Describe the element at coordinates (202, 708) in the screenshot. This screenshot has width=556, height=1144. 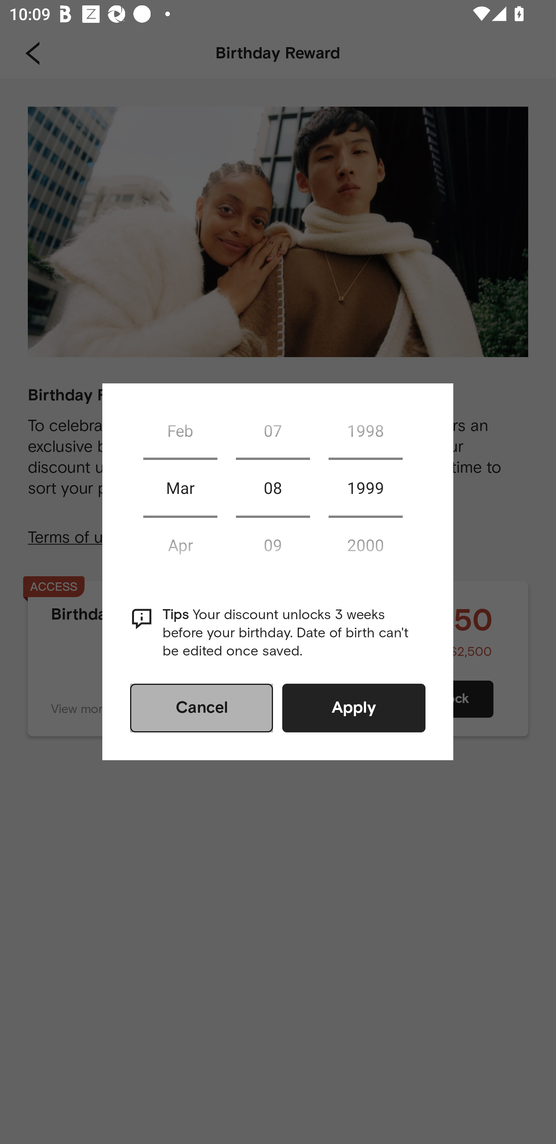
I see `Cancel` at that location.